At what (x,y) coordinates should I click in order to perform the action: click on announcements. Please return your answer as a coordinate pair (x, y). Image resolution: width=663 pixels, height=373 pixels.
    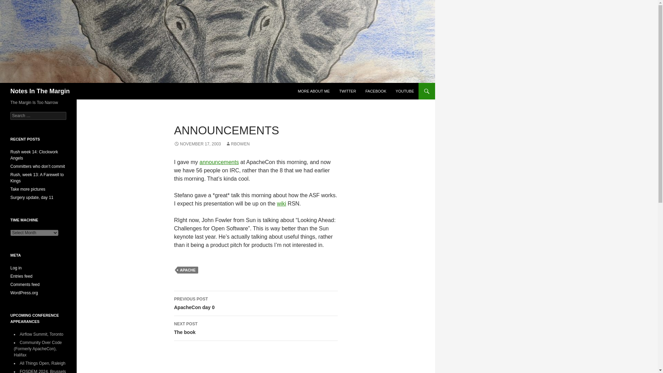
    Looking at the image, I should click on (28, 189).